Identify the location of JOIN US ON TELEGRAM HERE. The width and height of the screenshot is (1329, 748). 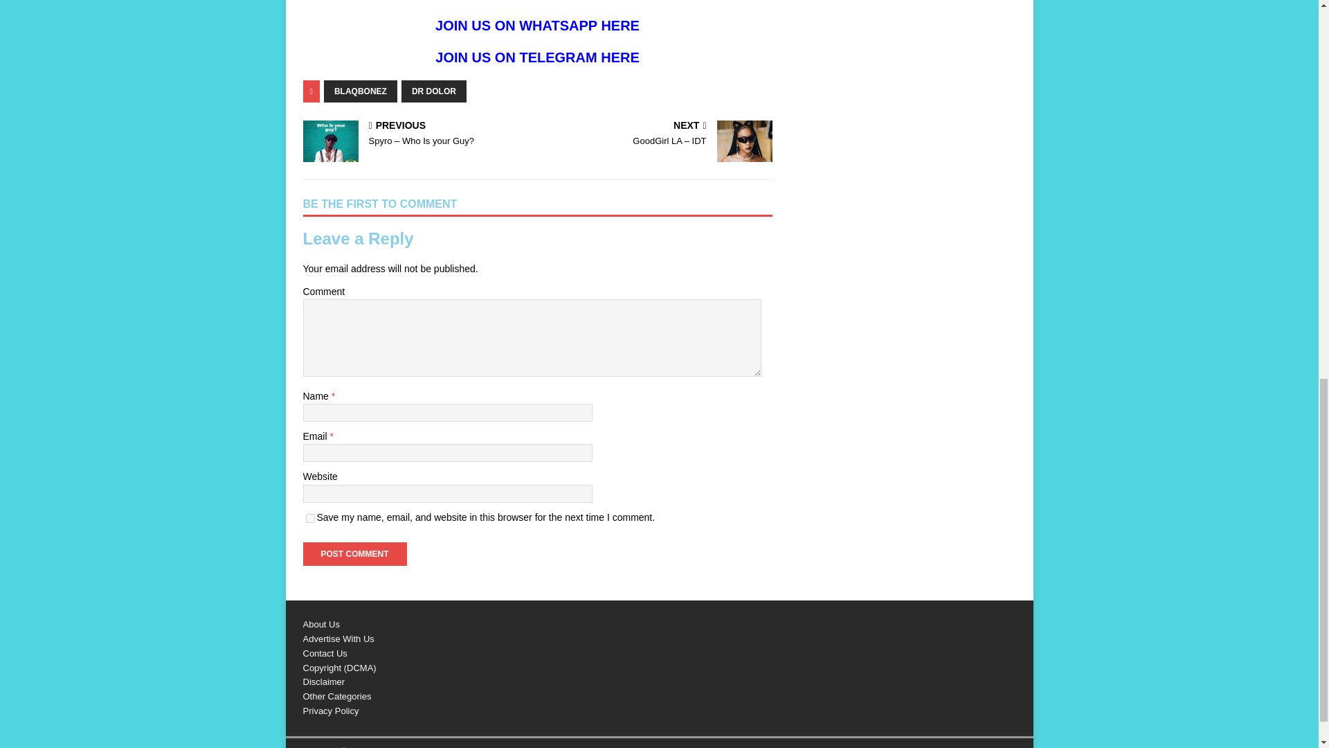
(537, 57).